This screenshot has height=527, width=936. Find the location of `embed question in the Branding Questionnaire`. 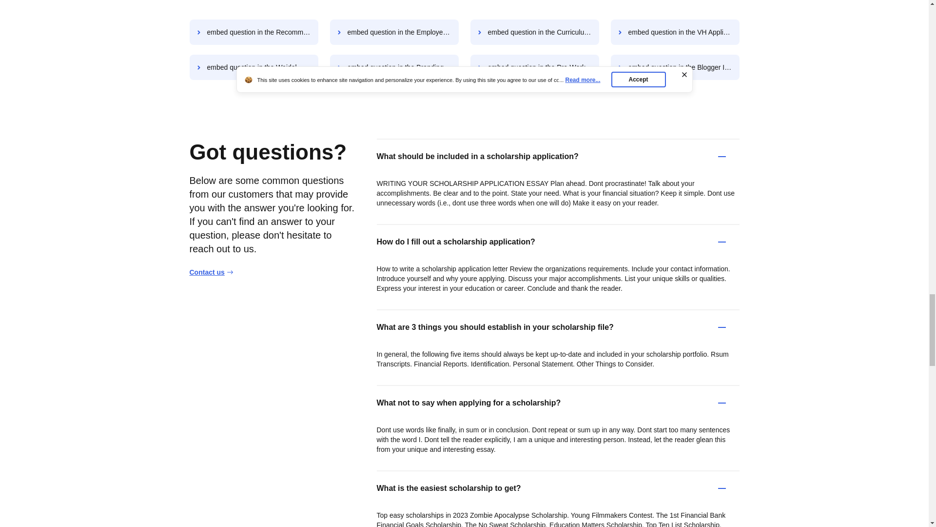

embed question in the Branding Questionnaire is located at coordinates (394, 67).